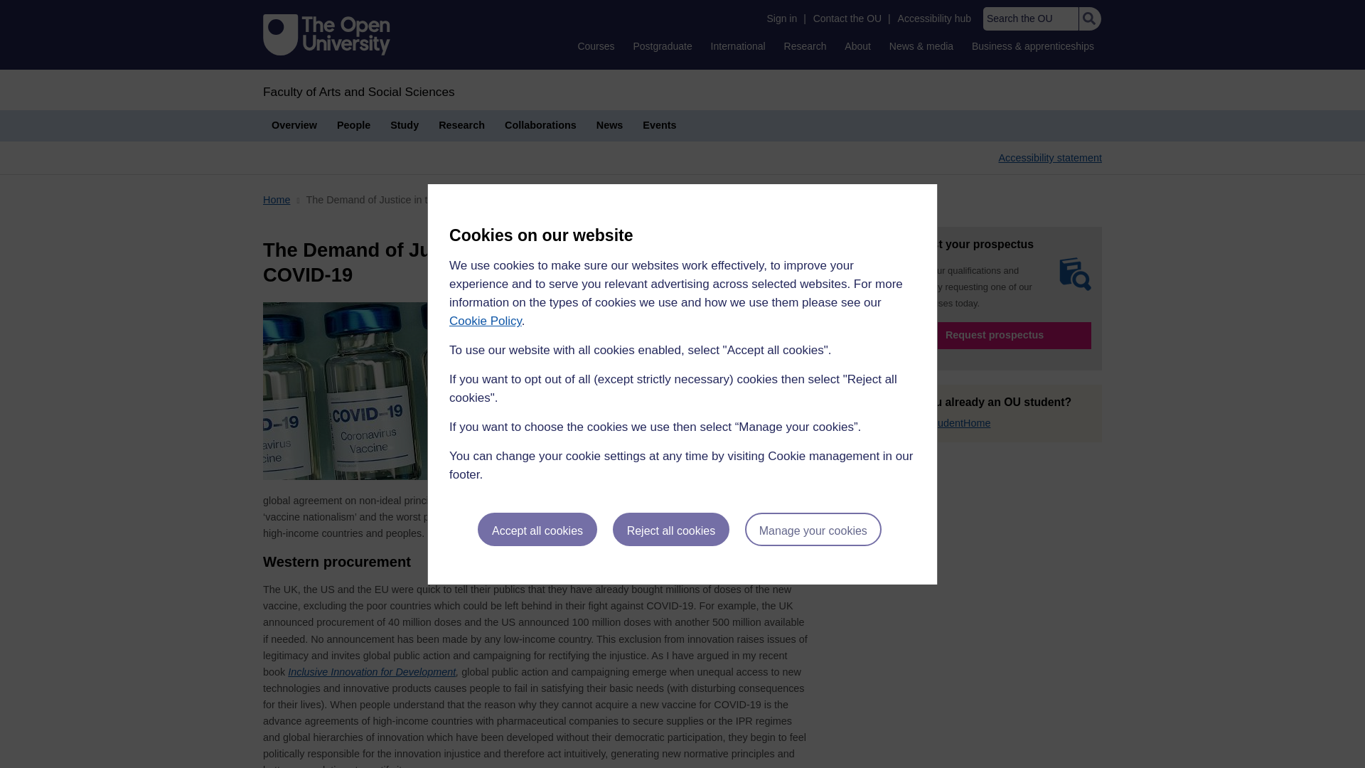  What do you see at coordinates (857, 46) in the screenshot?
I see `About` at bounding box center [857, 46].